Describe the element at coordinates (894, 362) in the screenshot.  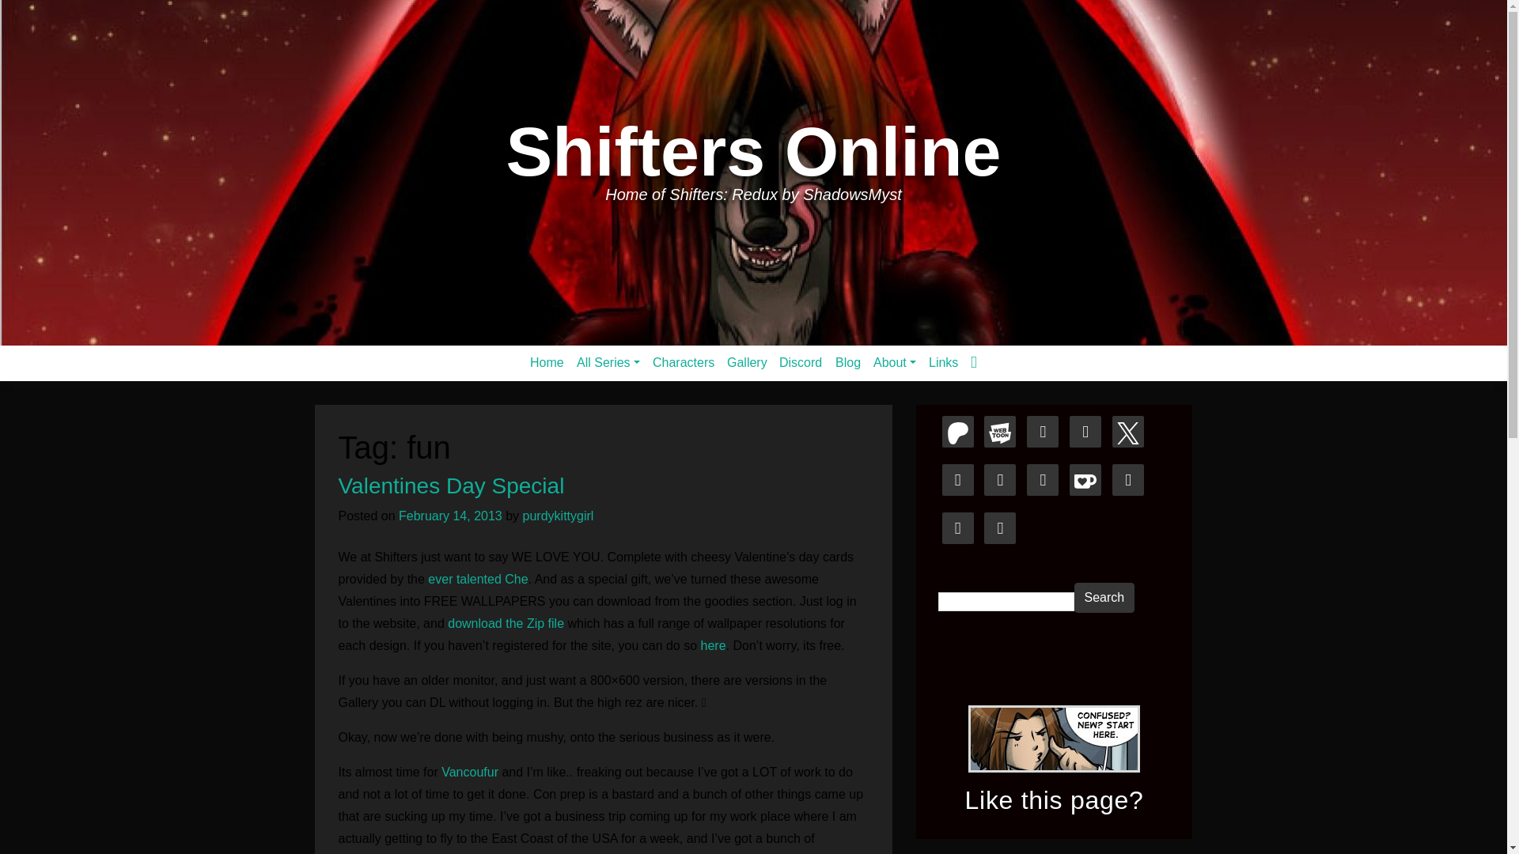
I see `About` at that location.